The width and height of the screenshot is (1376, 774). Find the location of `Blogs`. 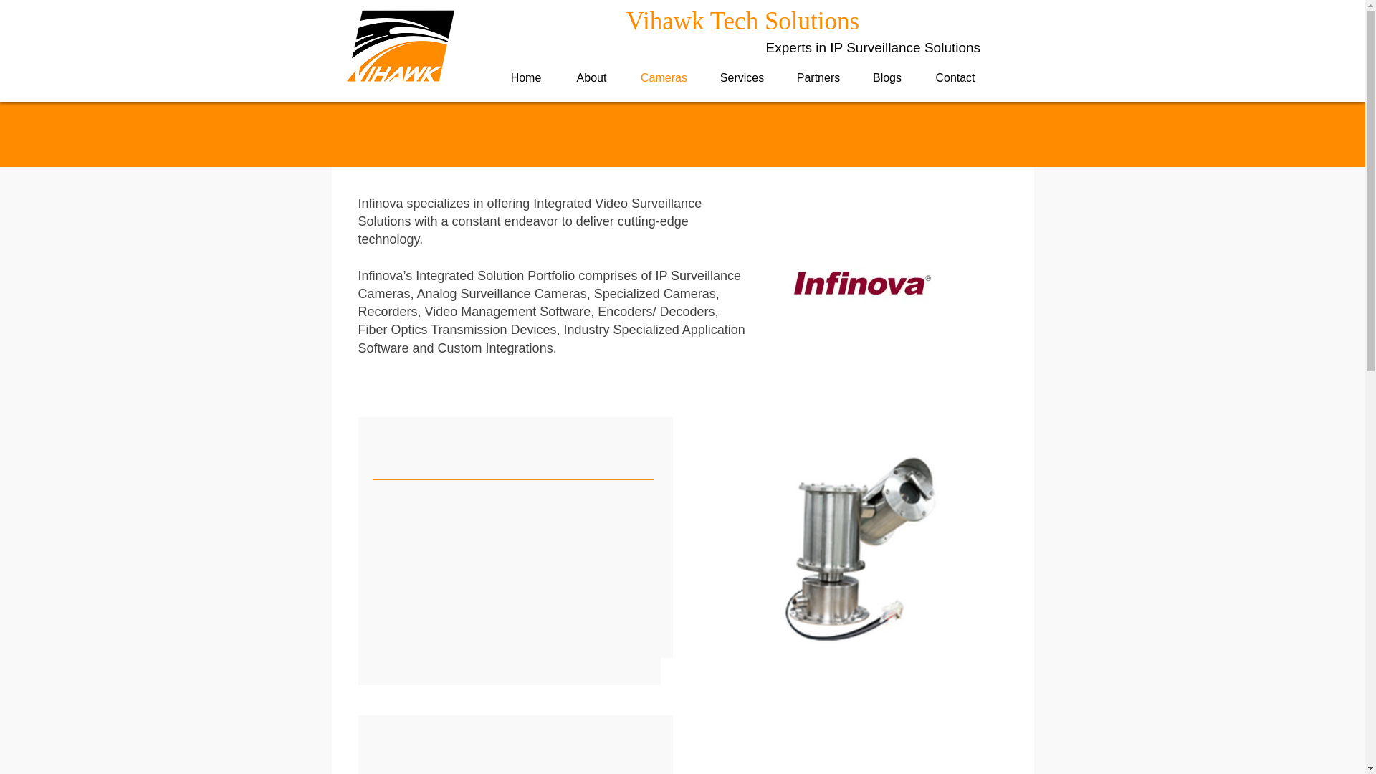

Blogs is located at coordinates (887, 77).